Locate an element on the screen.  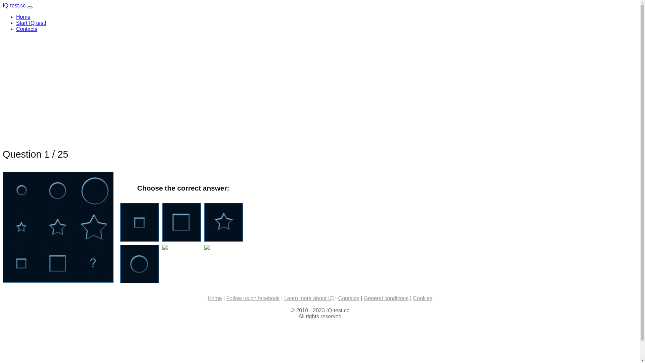
Follow us on facebook is located at coordinates (253, 298).